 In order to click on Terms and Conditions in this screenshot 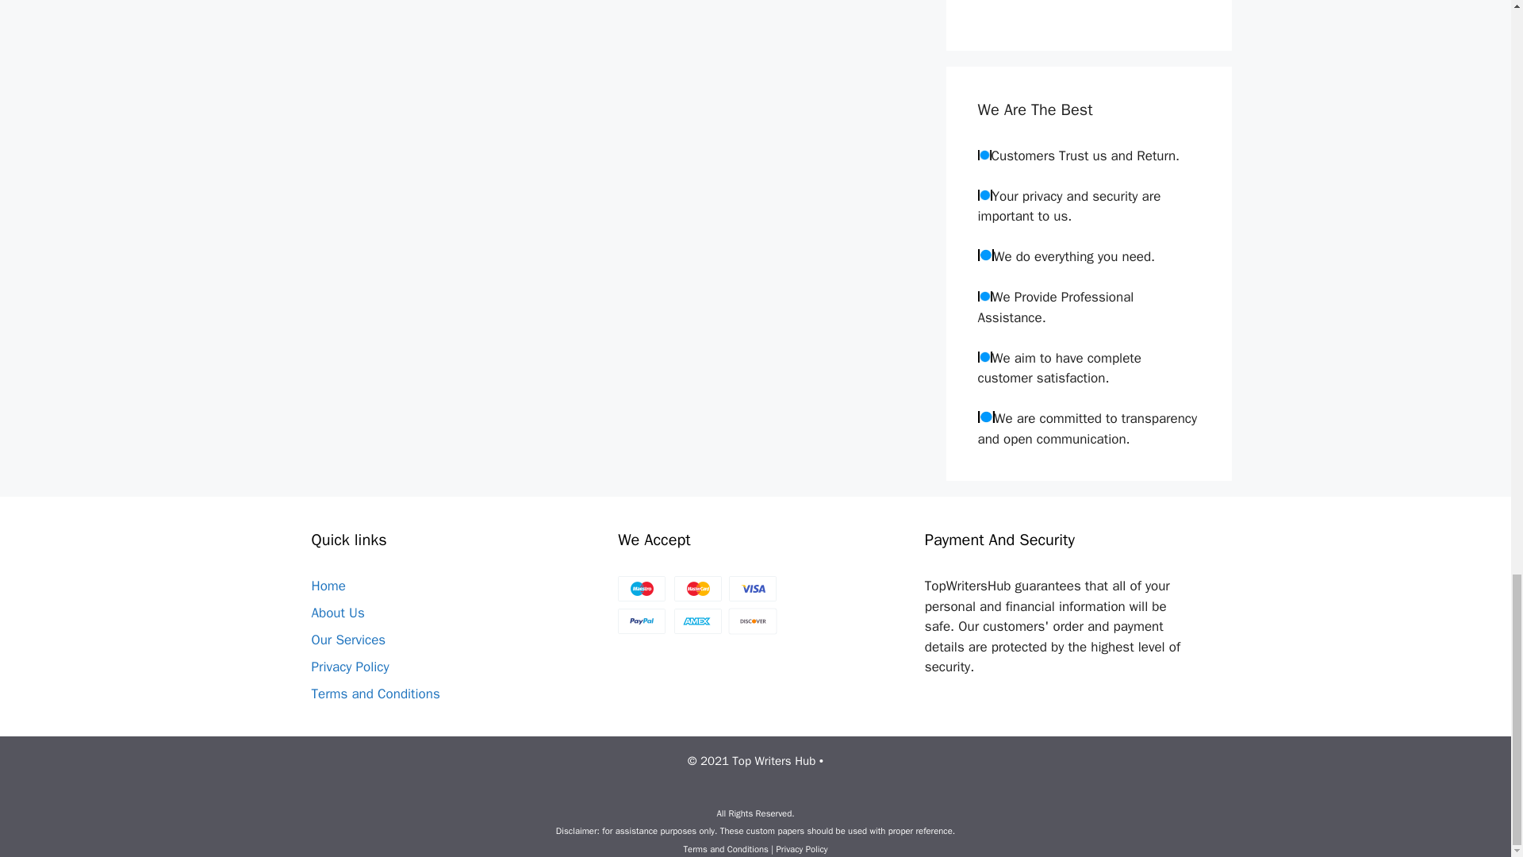, I will do `click(374, 694)`.